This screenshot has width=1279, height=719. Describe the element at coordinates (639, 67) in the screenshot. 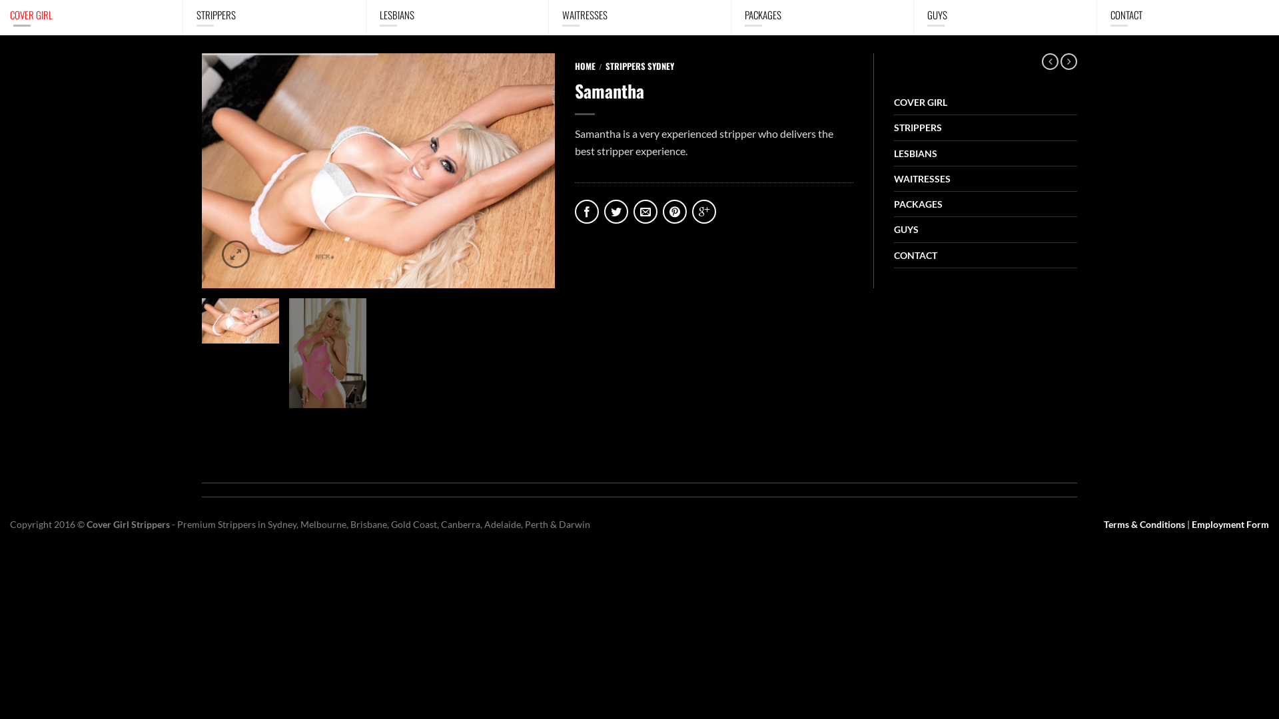

I see `STRIPPERS SYDNEY` at that location.